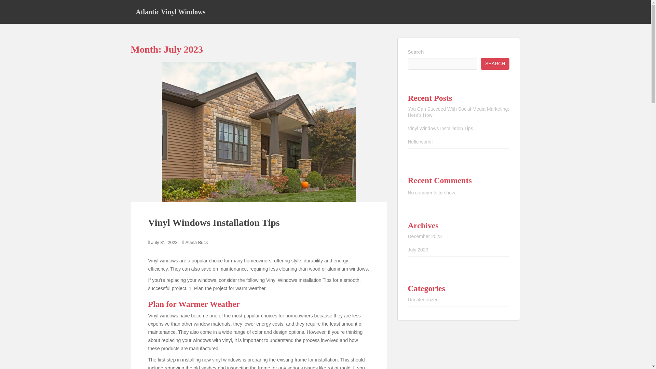 The image size is (656, 369). Describe the element at coordinates (418, 249) in the screenshot. I see `July 2023` at that location.